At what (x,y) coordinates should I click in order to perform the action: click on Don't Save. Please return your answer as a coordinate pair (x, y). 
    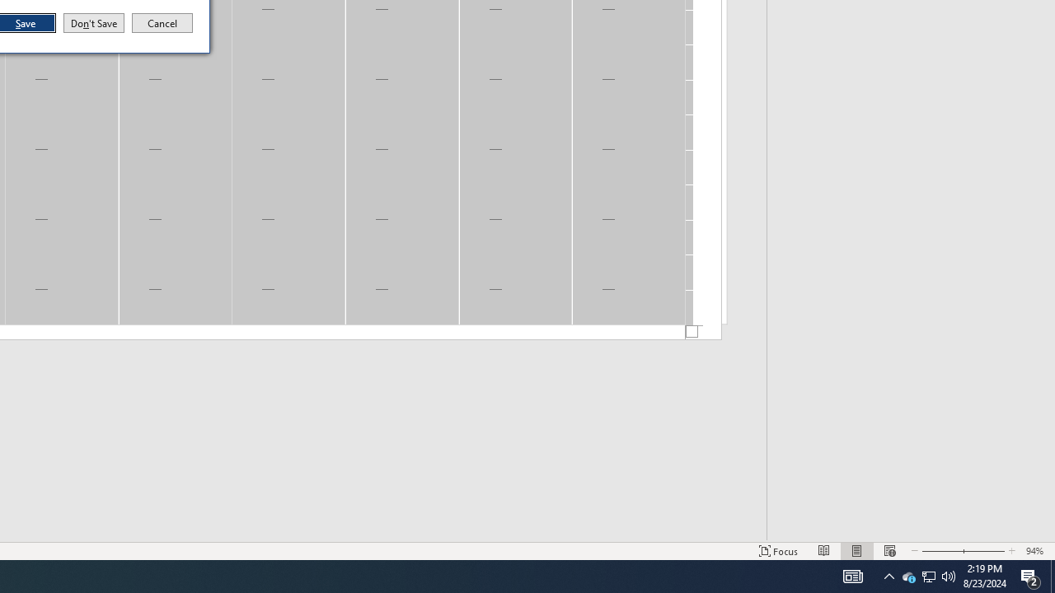
    Looking at the image, I should click on (94, 23).